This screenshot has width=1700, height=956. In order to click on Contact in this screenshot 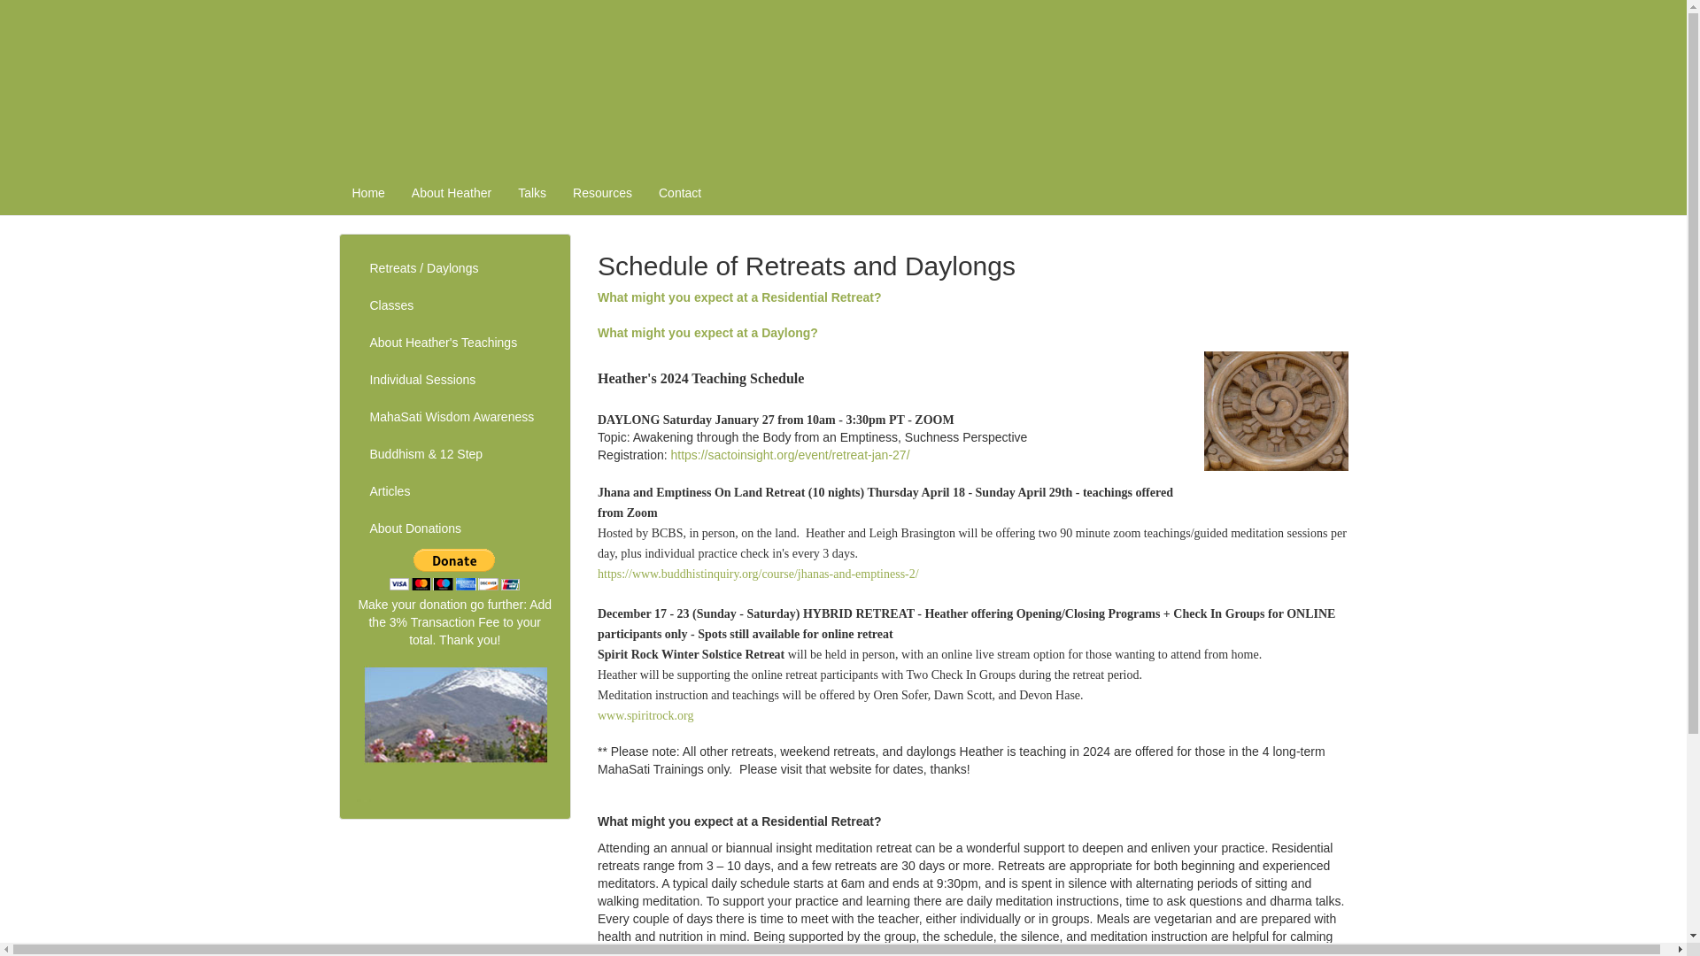, I will do `click(680, 193)`.